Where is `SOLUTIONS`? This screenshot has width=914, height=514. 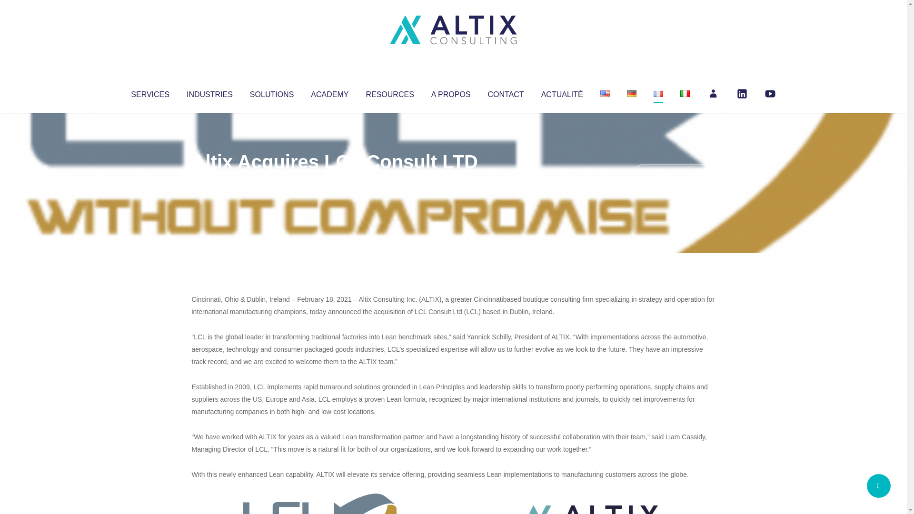 SOLUTIONS is located at coordinates (271, 92).